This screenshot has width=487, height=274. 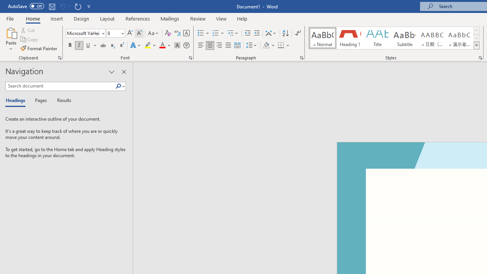 I want to click on Can't Undo, so click(x=62, y=6).